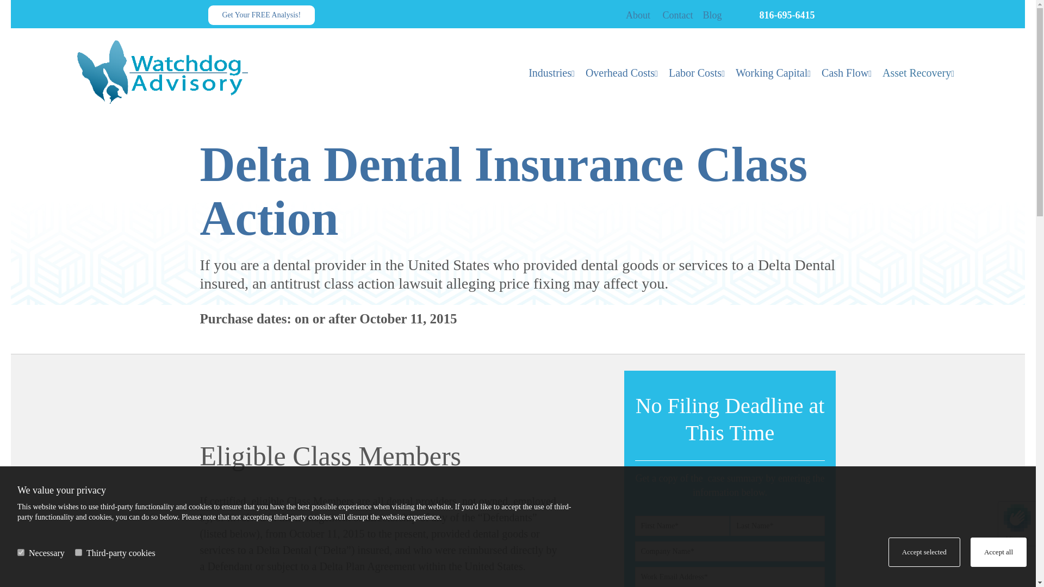 This screenshot has width=1044, height=587. What do you see at coordinates (696, 67) in the screenshot?
I see `Labor Costs` at bounding box center [696, 67].